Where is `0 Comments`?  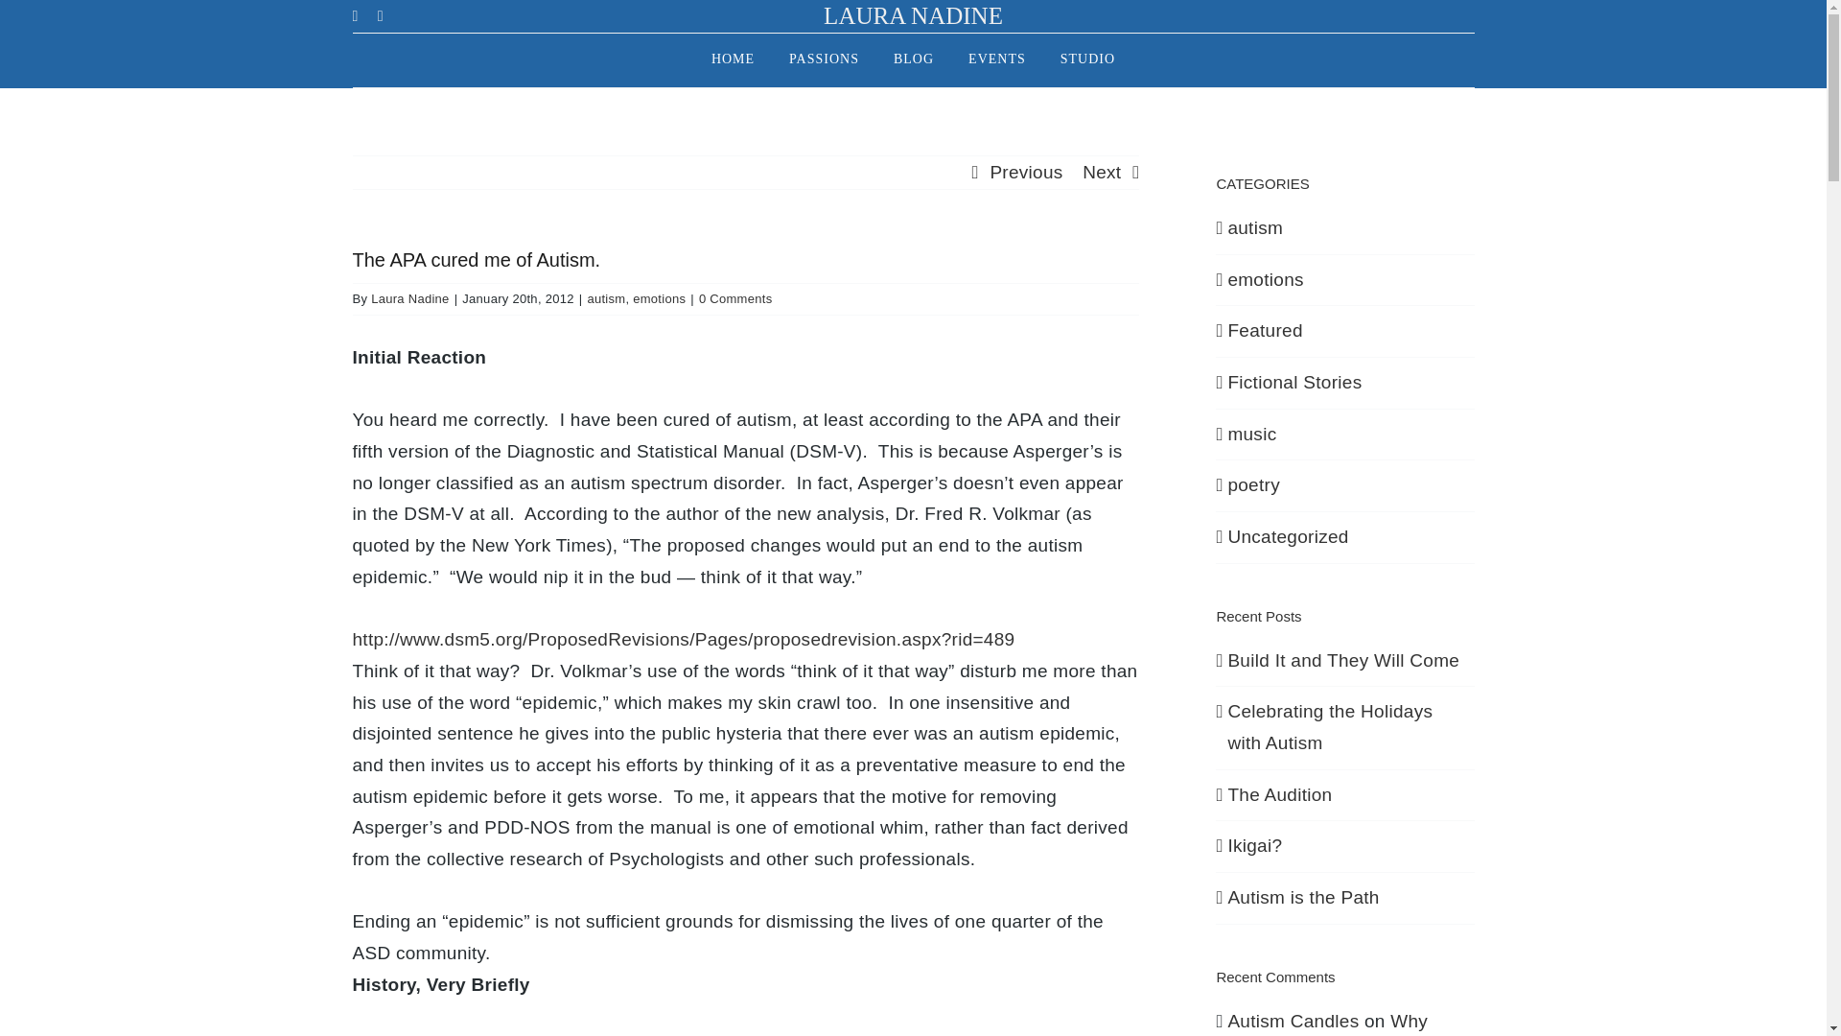
0 Comments is located at coordinates (736, 297).